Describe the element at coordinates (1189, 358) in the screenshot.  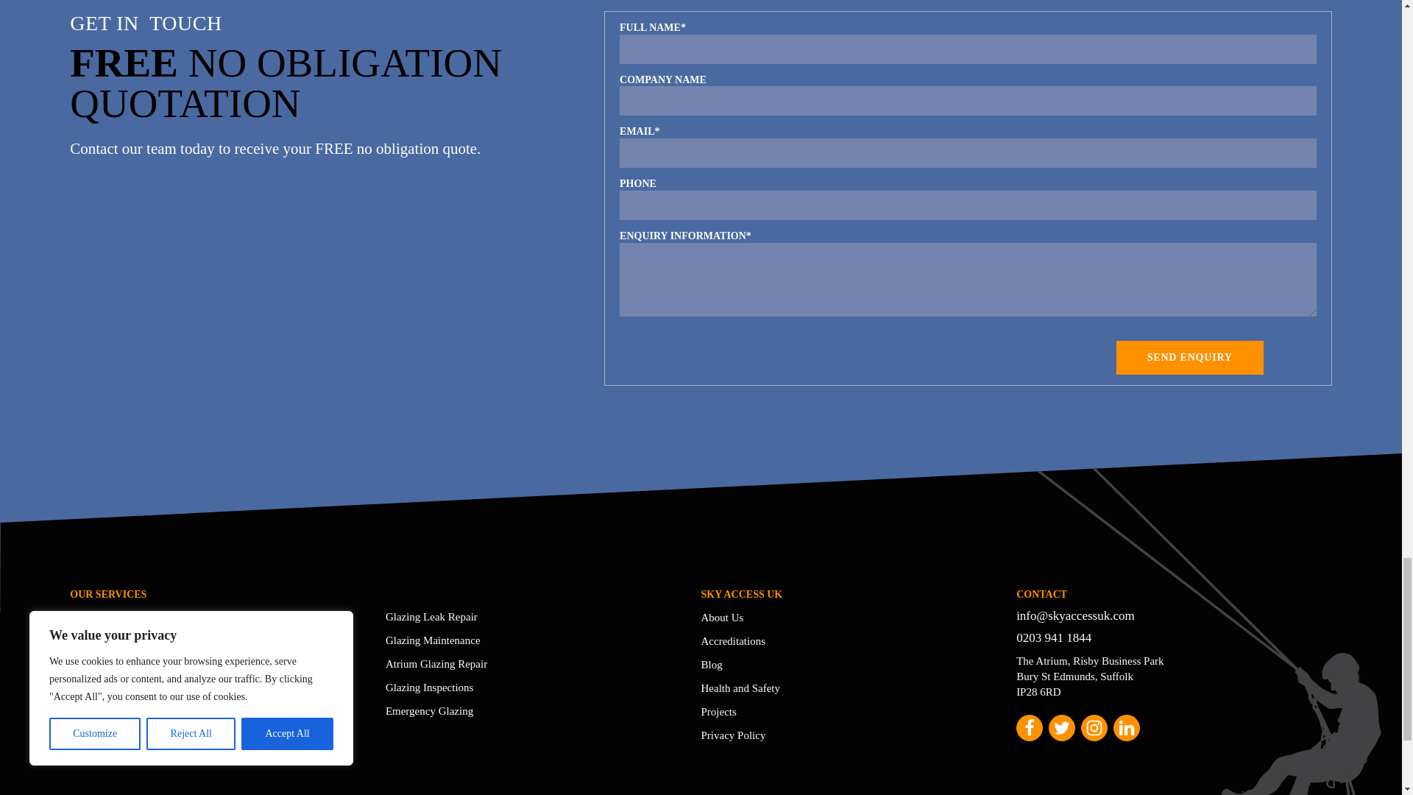
I see `Send Enquiry` at that location.